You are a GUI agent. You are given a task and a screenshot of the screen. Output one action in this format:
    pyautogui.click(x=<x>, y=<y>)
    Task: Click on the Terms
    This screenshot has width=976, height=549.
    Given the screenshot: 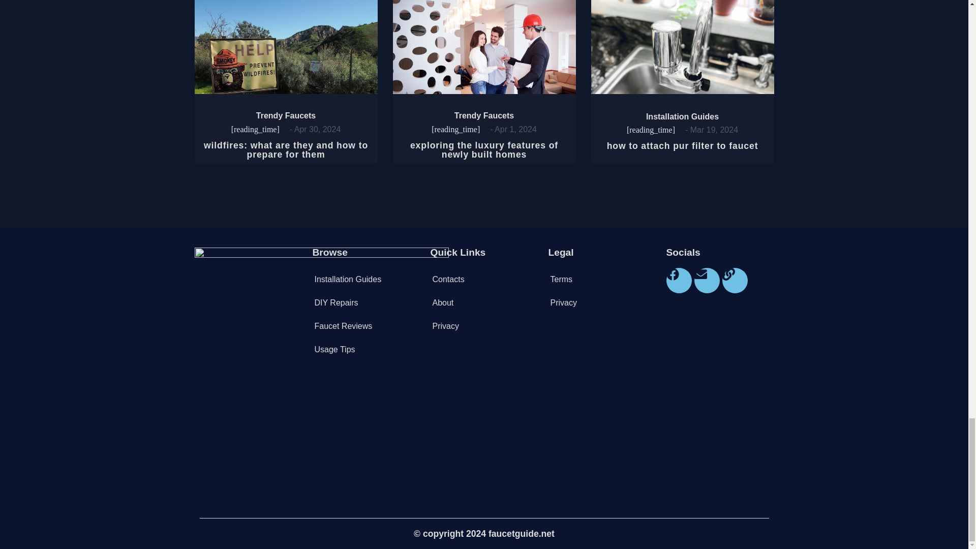 What is the action you would take?
    pyautogui.click(x=602, y=280)
    